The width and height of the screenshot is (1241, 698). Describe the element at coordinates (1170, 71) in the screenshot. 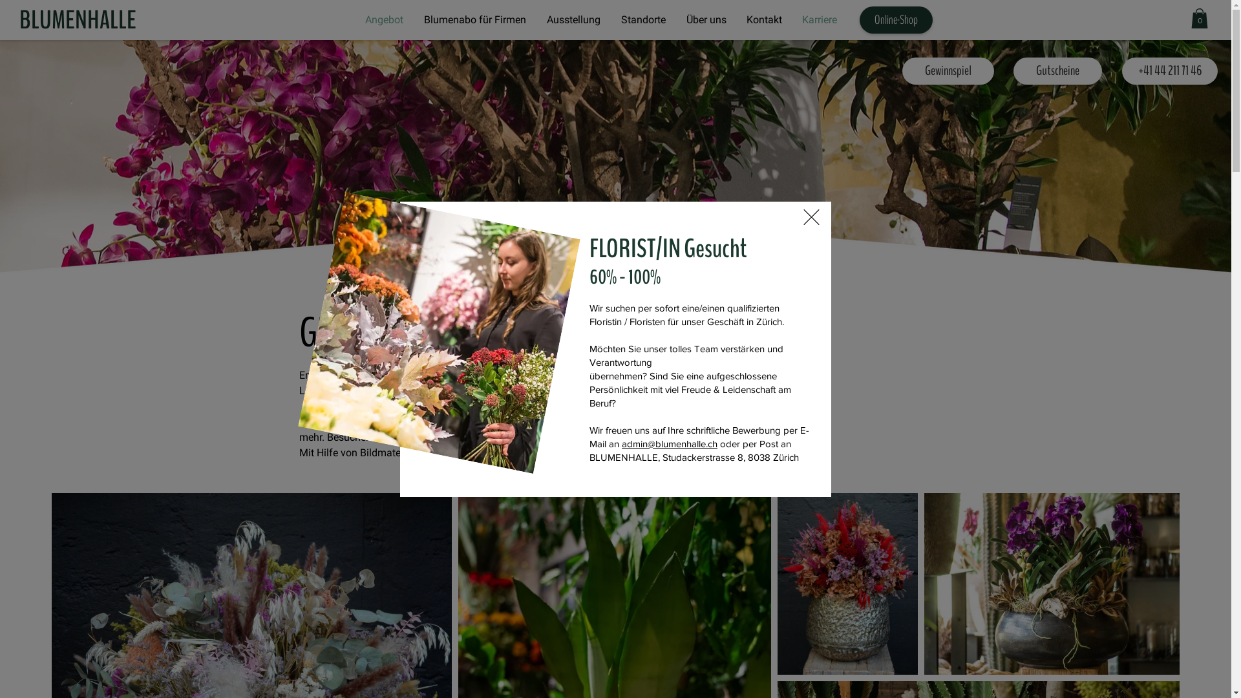

I see `+41 44 211 71 46` at that location.